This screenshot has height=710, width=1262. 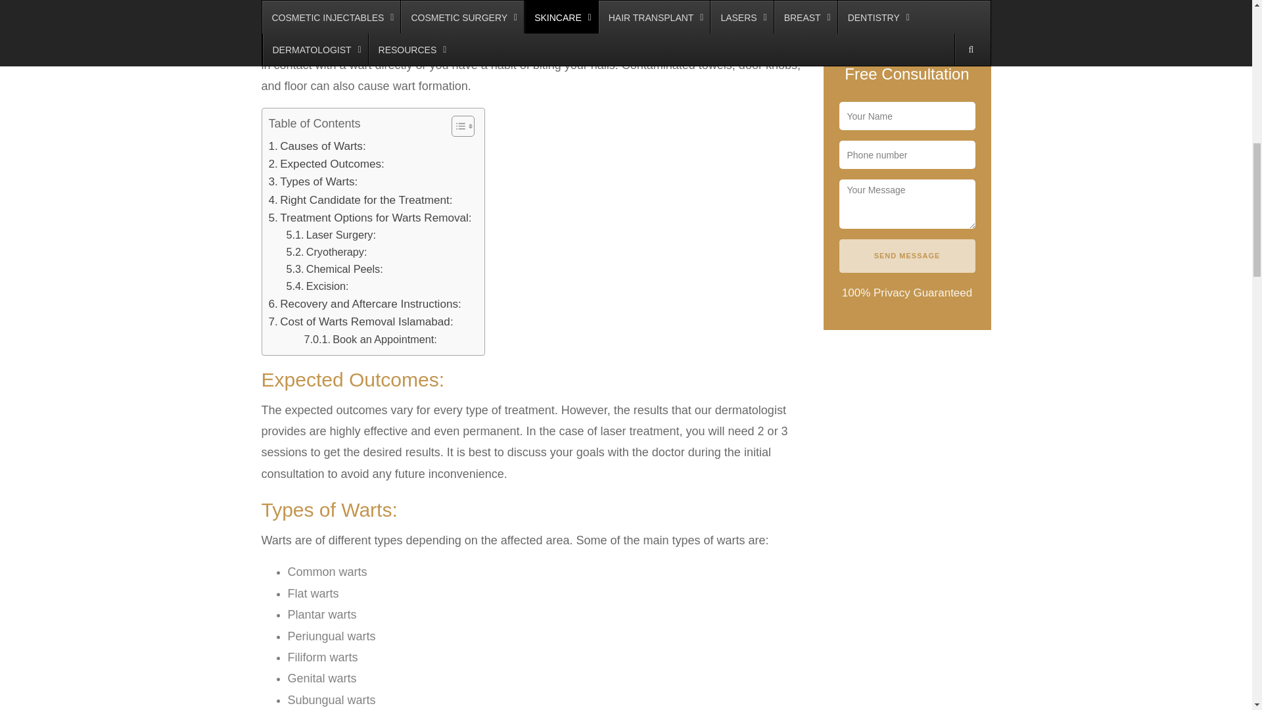 I want to click on Cost of Warts Removal Islamabad:, so click(x=360, y=322).